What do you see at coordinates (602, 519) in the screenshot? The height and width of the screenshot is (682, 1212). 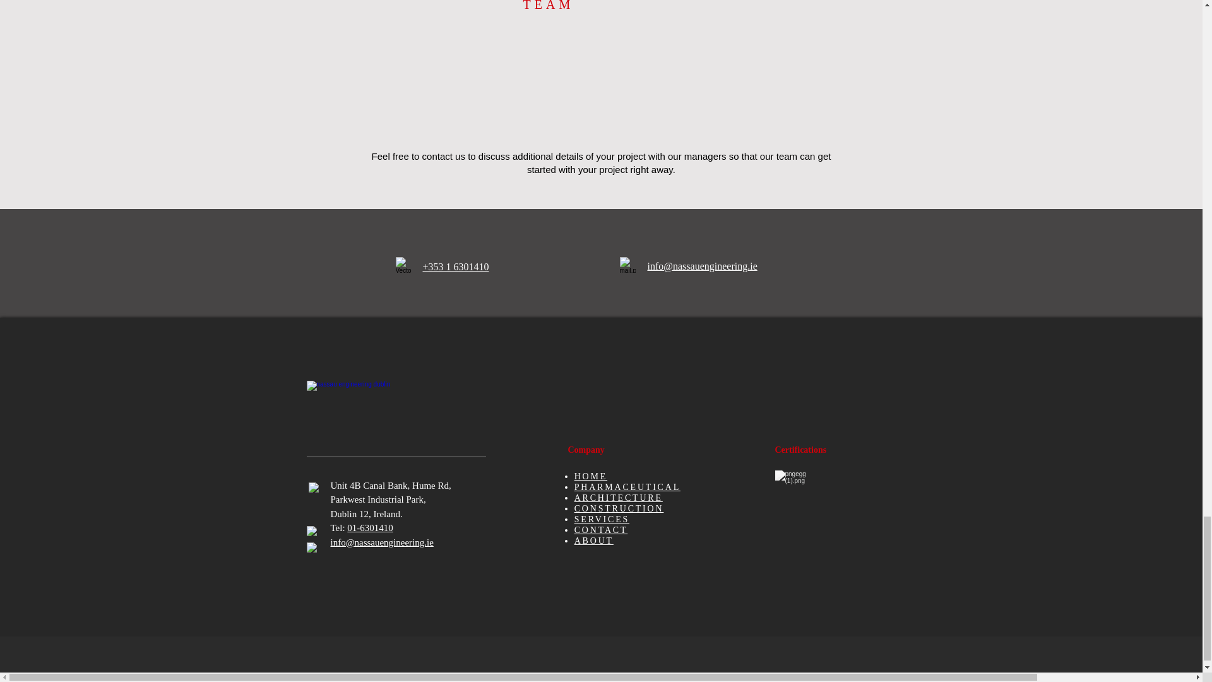 I see `SERVICES` at bounding box center [602, 519].